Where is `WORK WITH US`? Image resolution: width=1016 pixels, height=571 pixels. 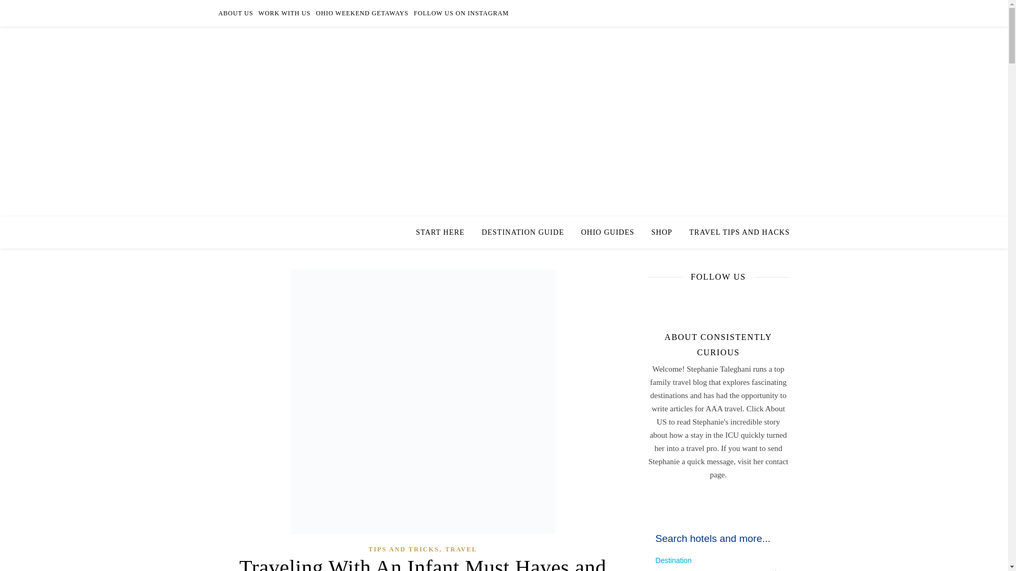
WORK WITH US is located at coordinates (284, 13).